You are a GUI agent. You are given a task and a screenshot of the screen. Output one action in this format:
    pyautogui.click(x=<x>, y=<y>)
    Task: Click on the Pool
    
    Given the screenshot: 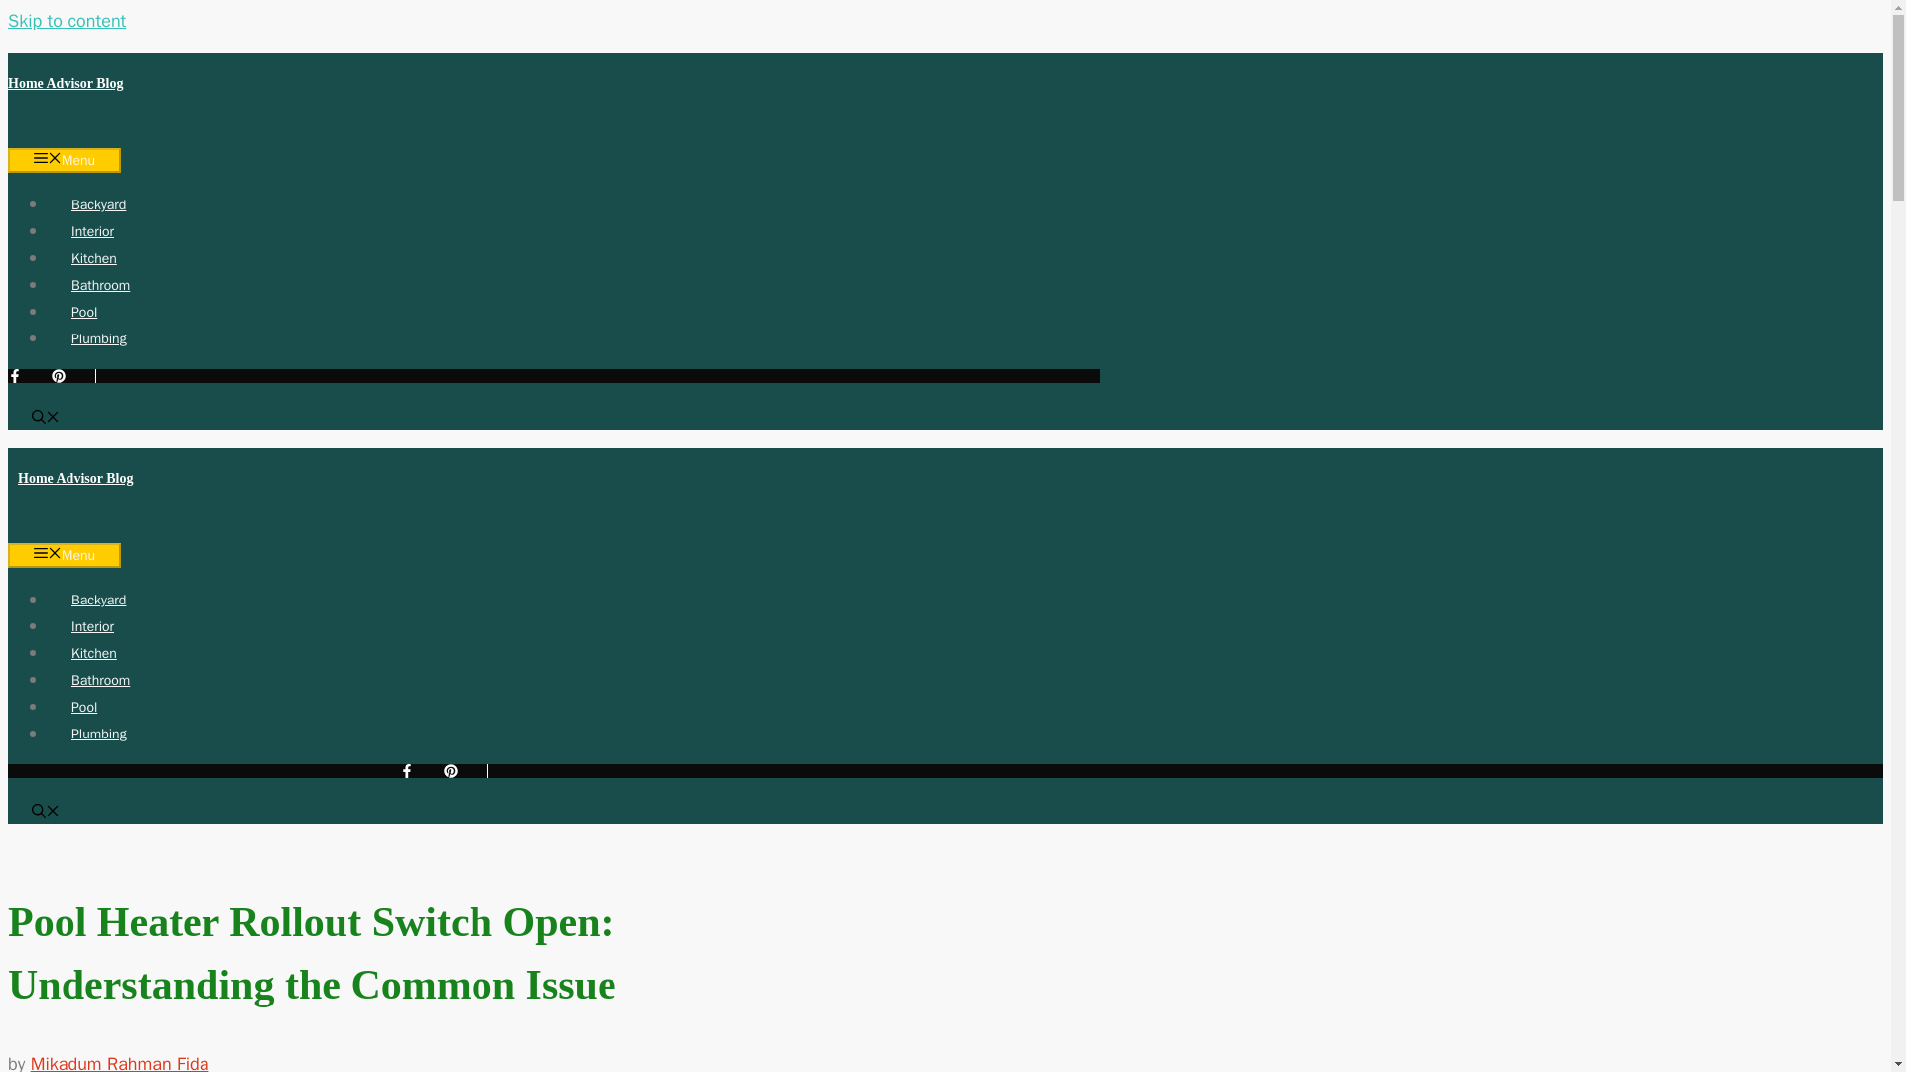 What is the action you would take?
    pyautogui.click(x=84, y=312)
    